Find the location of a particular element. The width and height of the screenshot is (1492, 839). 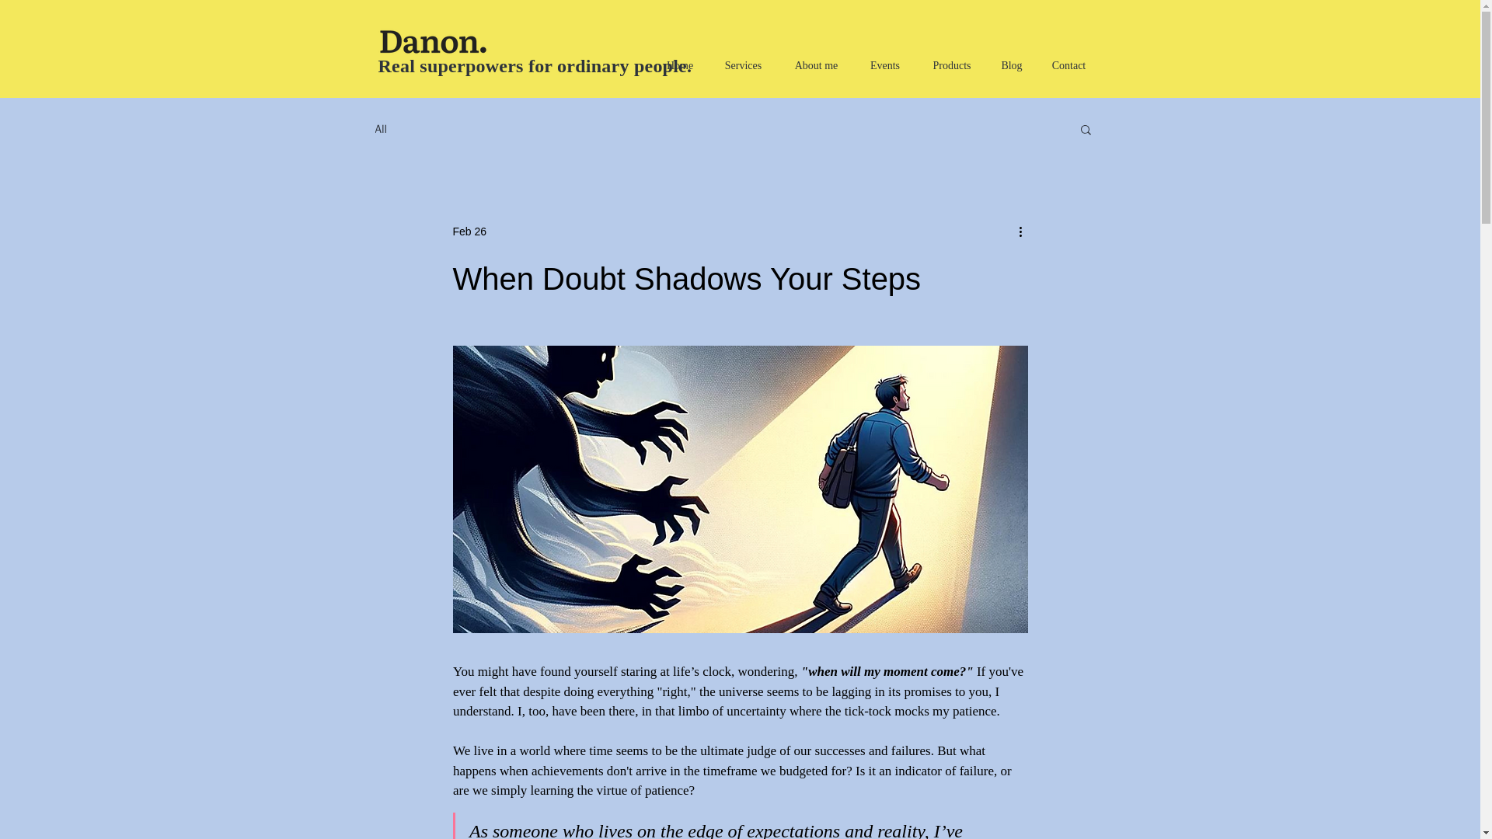

About me is located at coordinates (817, 66).